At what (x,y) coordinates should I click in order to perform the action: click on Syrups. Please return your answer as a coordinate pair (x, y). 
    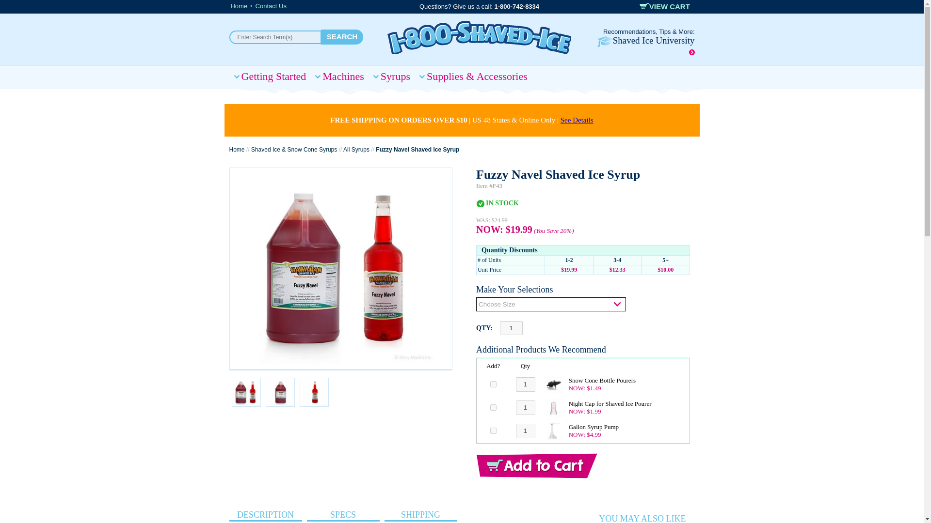
    Looking at the image, I should click on (391, 77).